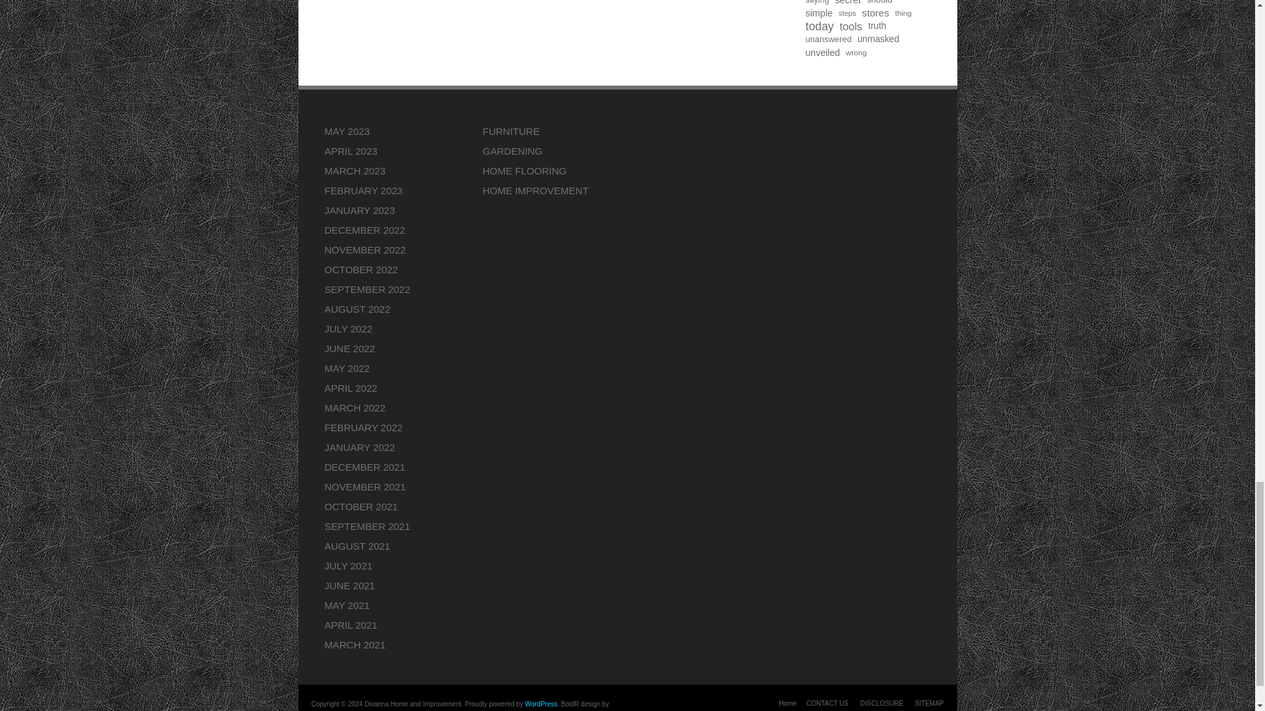 The image size is (1265, 711). What do you see at coordinates (541, 703) in the screenshot?
I see `Semantic Personal Publishing Platform` at bounding box center [541, 703].